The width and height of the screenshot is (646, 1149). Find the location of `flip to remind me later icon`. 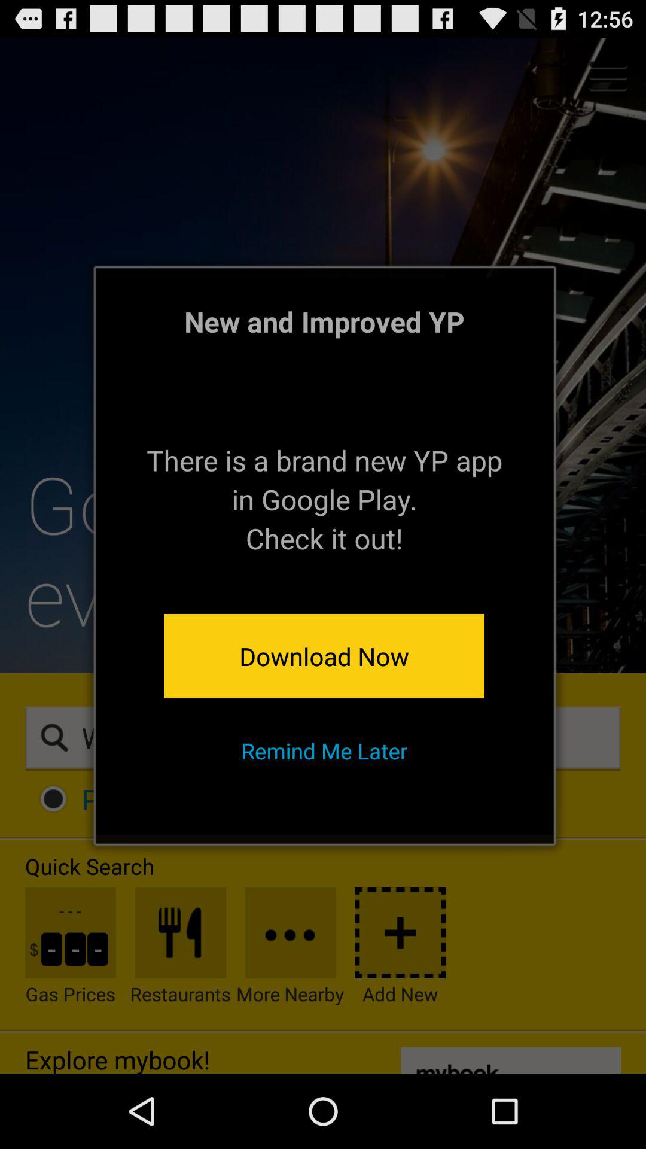

flip to remind me later icon is located at coordinates (324, 750).